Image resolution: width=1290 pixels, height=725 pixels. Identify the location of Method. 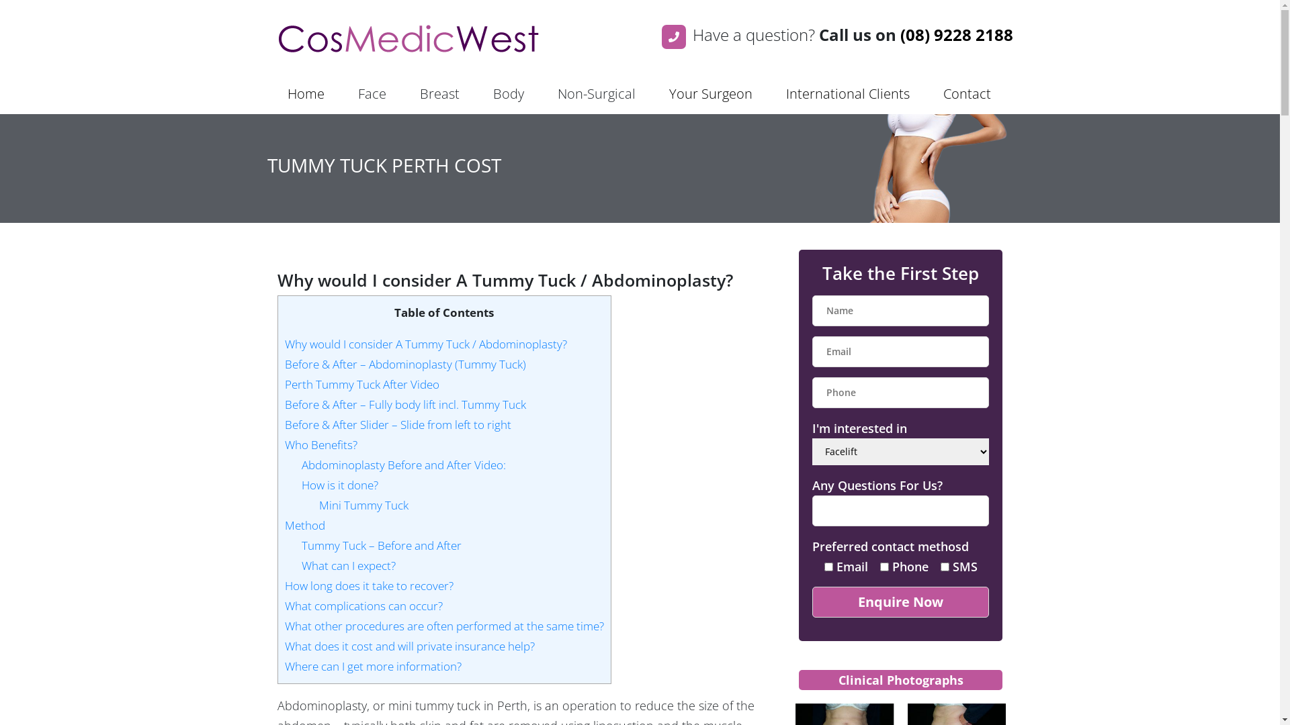
(305, 525).